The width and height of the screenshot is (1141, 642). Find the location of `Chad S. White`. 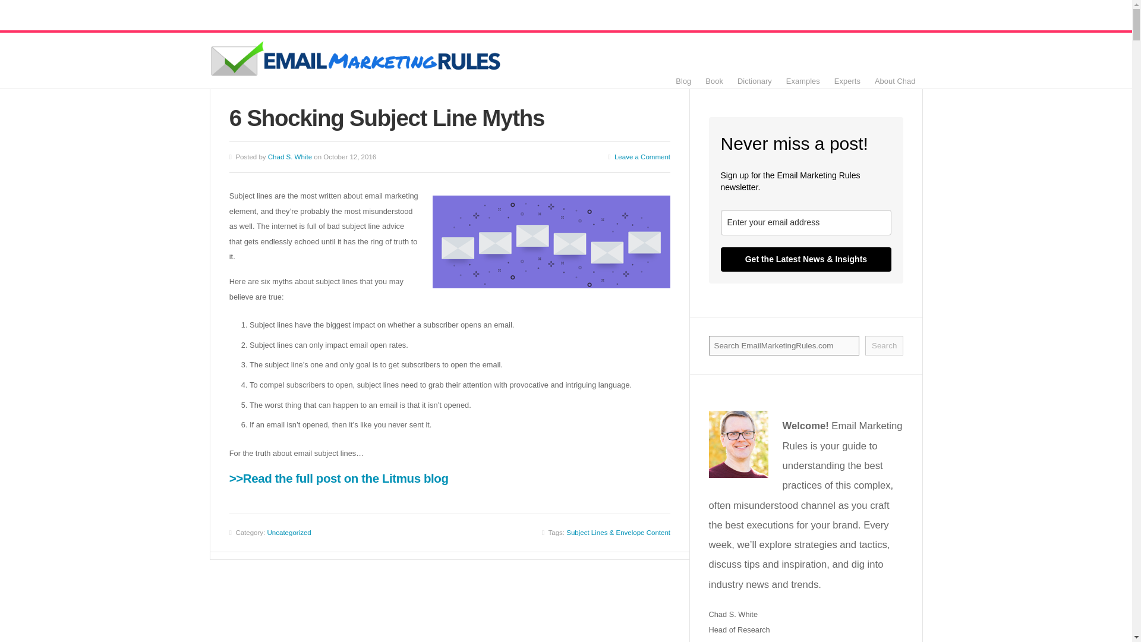

Chad S. White is located at coordinates (290, 157).